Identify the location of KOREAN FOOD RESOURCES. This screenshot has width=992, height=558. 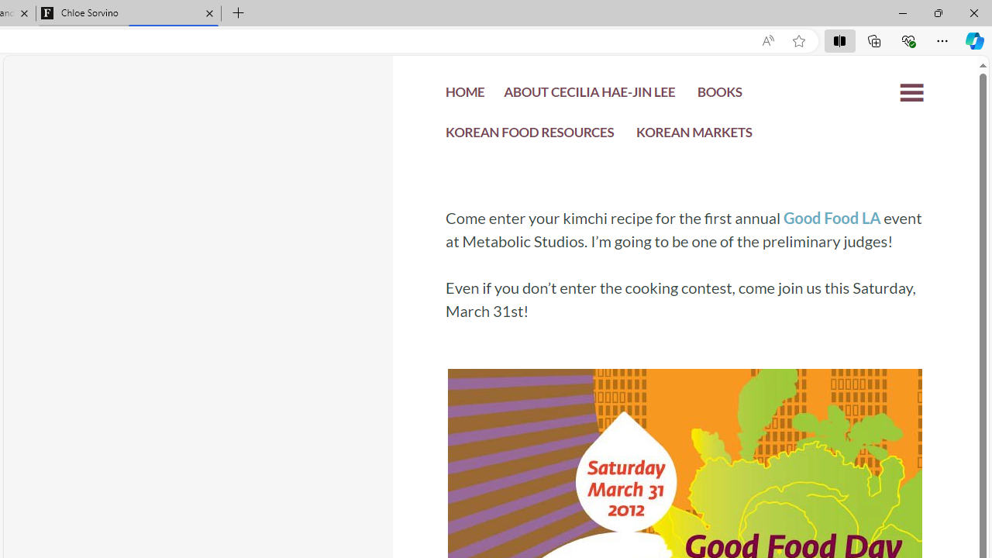
(530, 135).